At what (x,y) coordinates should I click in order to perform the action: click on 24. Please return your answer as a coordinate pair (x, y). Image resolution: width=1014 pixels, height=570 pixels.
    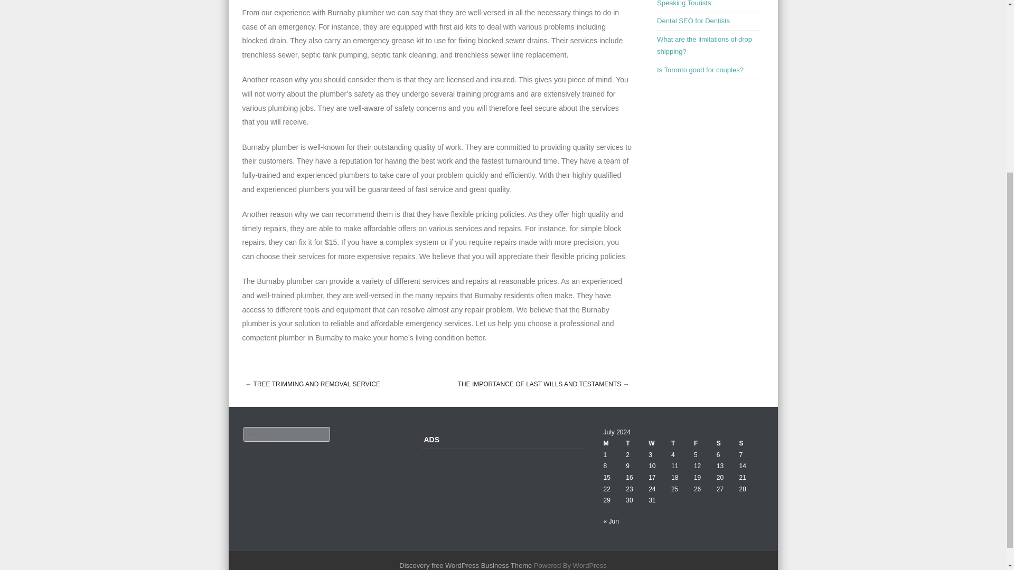
    Looking at the image, I should click on (652, 489).